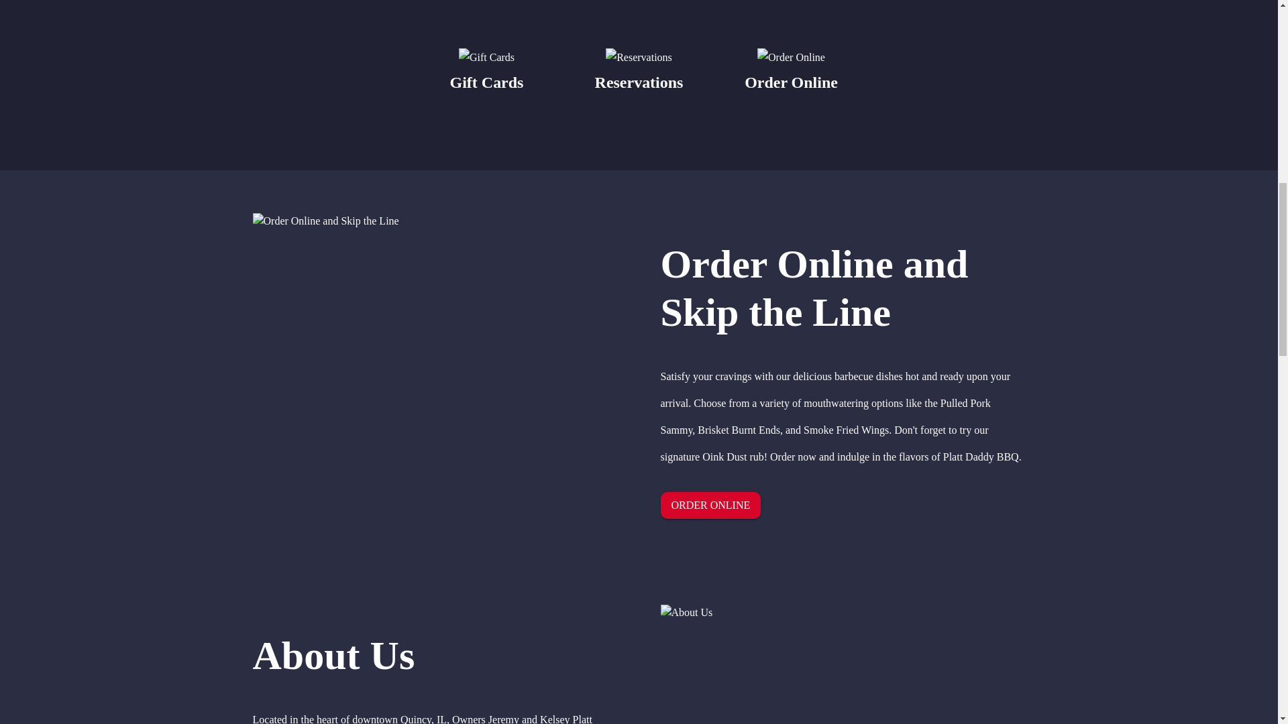 The image size is (1288, 724). Describe the element at coordinates (639, 85) in the screenshot. I see `Reservations` at that location.